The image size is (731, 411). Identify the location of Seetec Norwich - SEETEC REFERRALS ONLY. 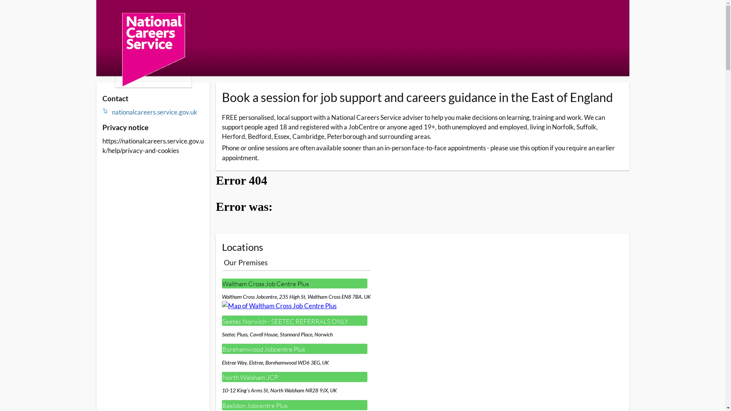
(295, 320).